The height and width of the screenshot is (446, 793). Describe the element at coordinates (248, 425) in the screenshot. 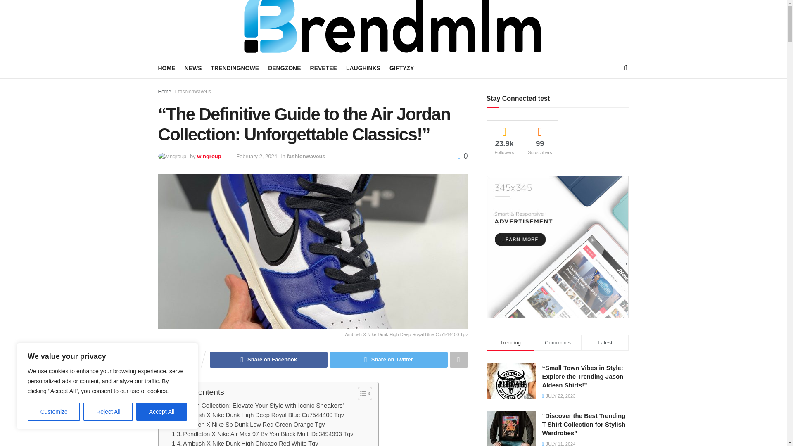

I see `7Eleven X Nike Sb Dunk Low Red Green Orange  Tgv` at that location.